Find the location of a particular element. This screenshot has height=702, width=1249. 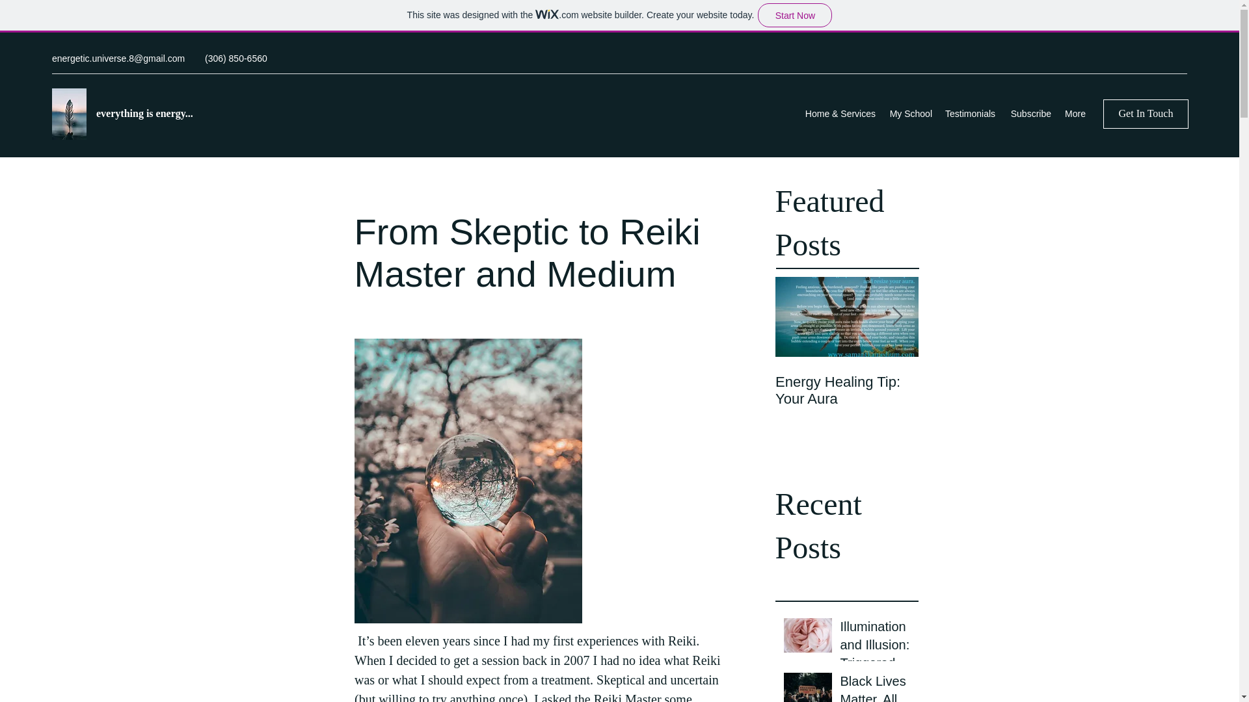

Subscribe is located at coordinates (1029, 113).